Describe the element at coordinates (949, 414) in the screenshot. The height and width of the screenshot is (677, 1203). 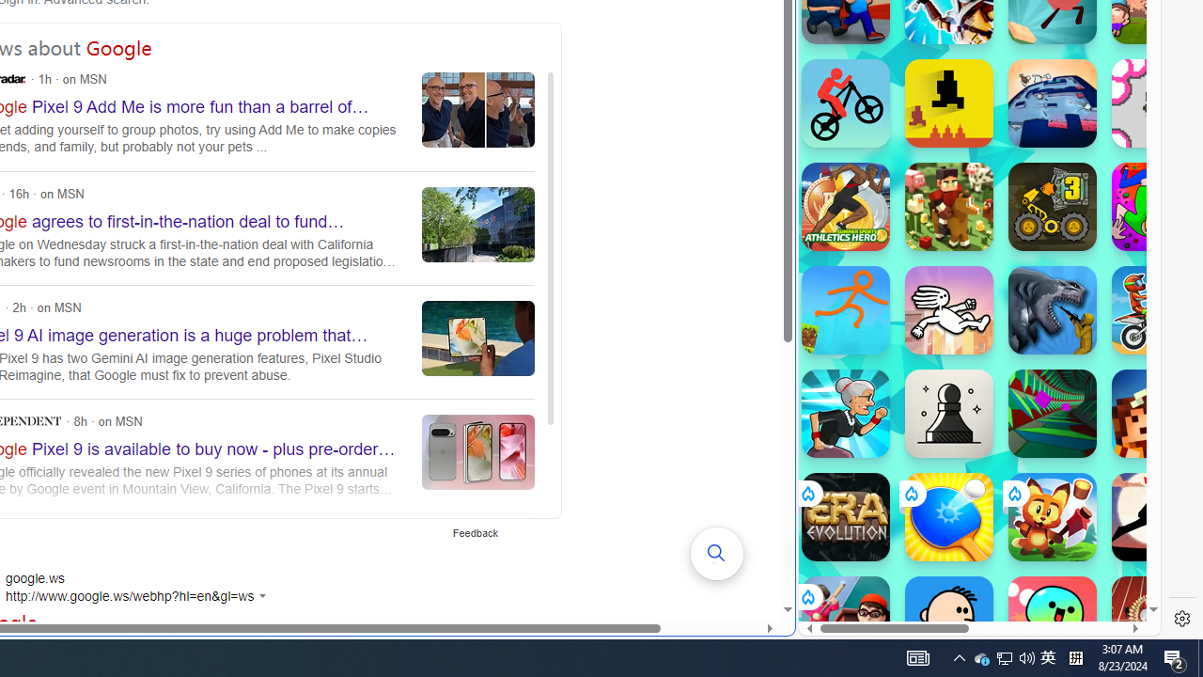
I see `Classic Chess Classic Chess` at that location.